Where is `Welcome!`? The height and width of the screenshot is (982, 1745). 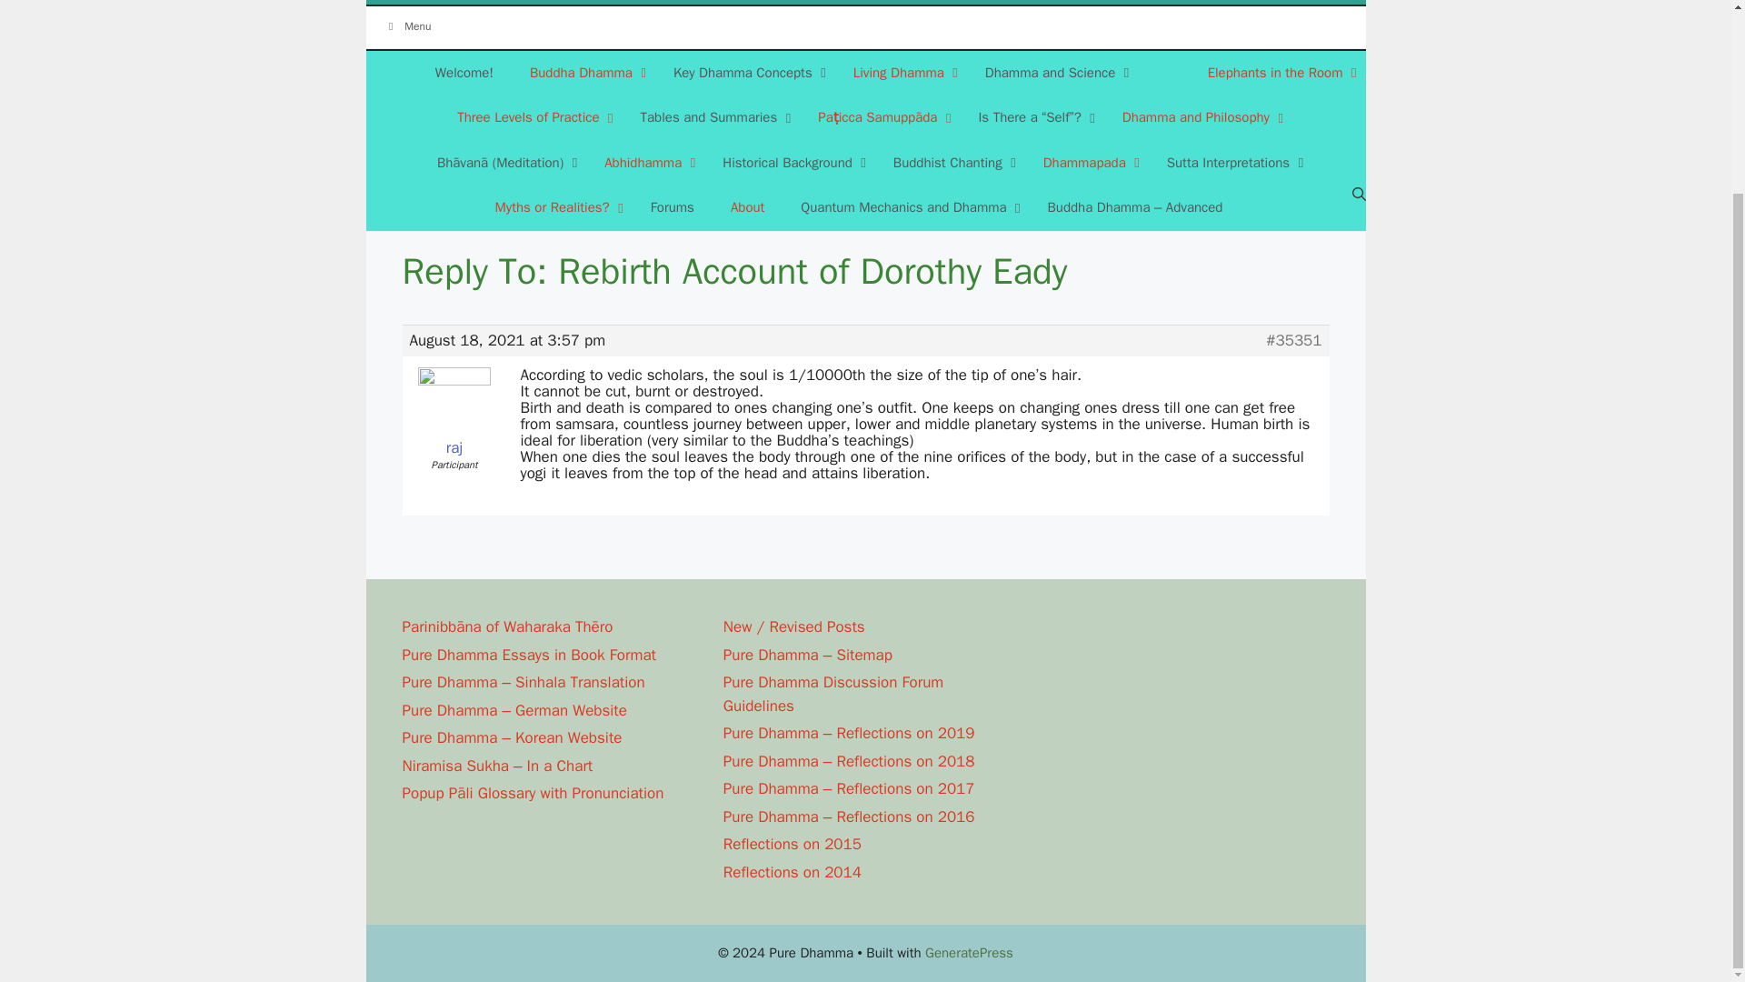 Welcome! is located at coordinates (464, 73).